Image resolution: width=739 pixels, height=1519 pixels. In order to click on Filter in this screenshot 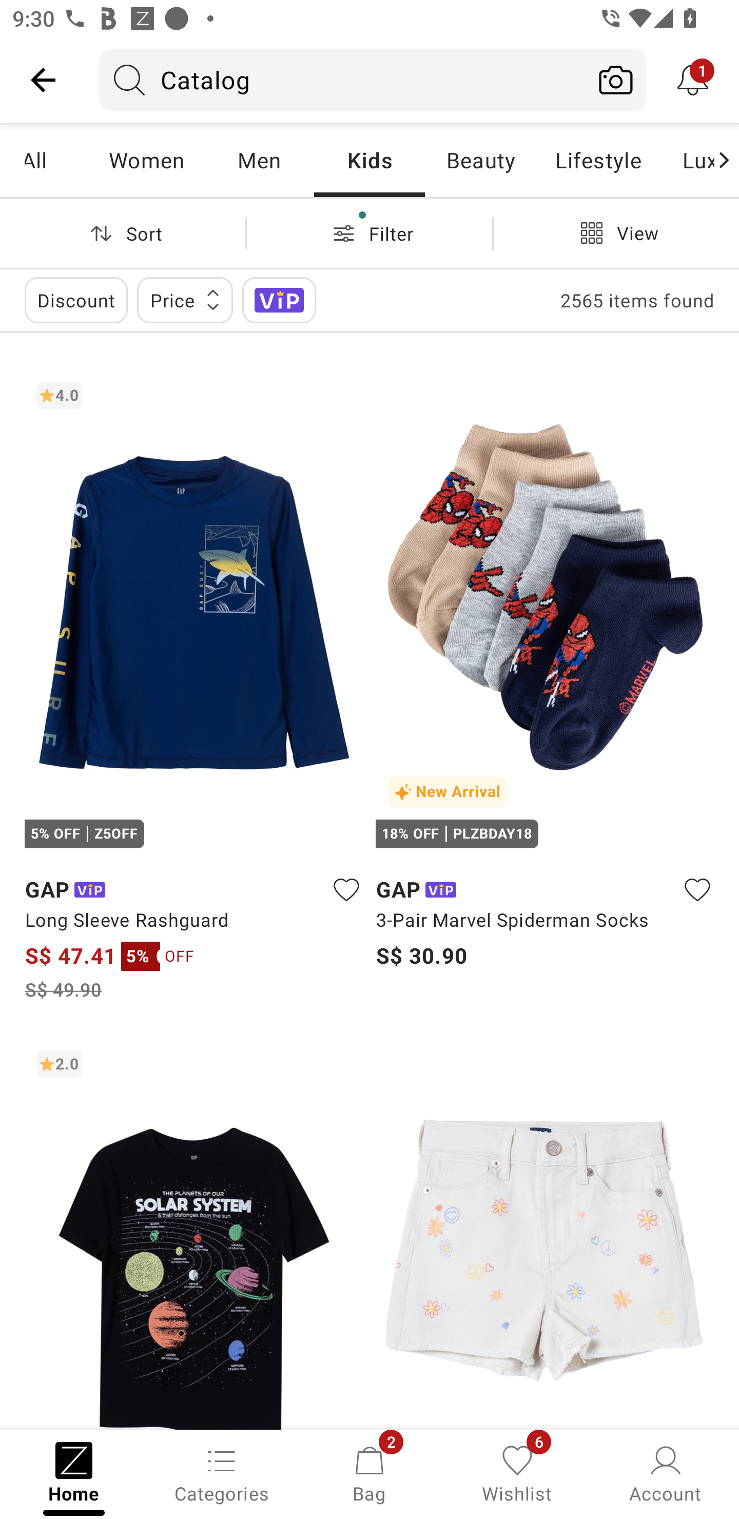, I will do `click(369, 233)`.